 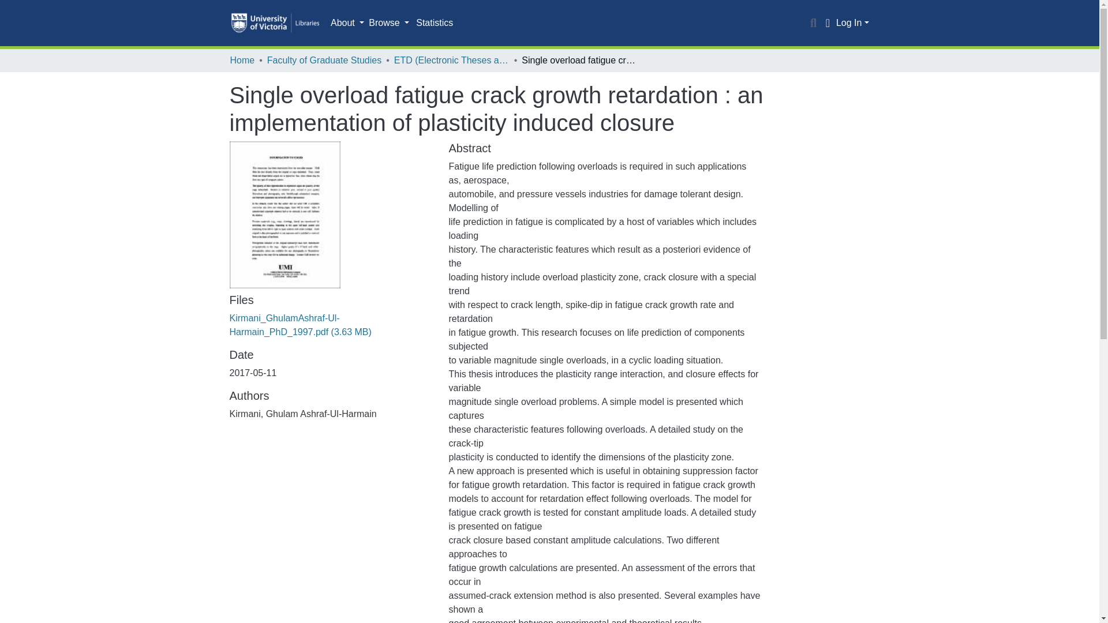 I want to click on Language switch, so click(x=828, y=23).